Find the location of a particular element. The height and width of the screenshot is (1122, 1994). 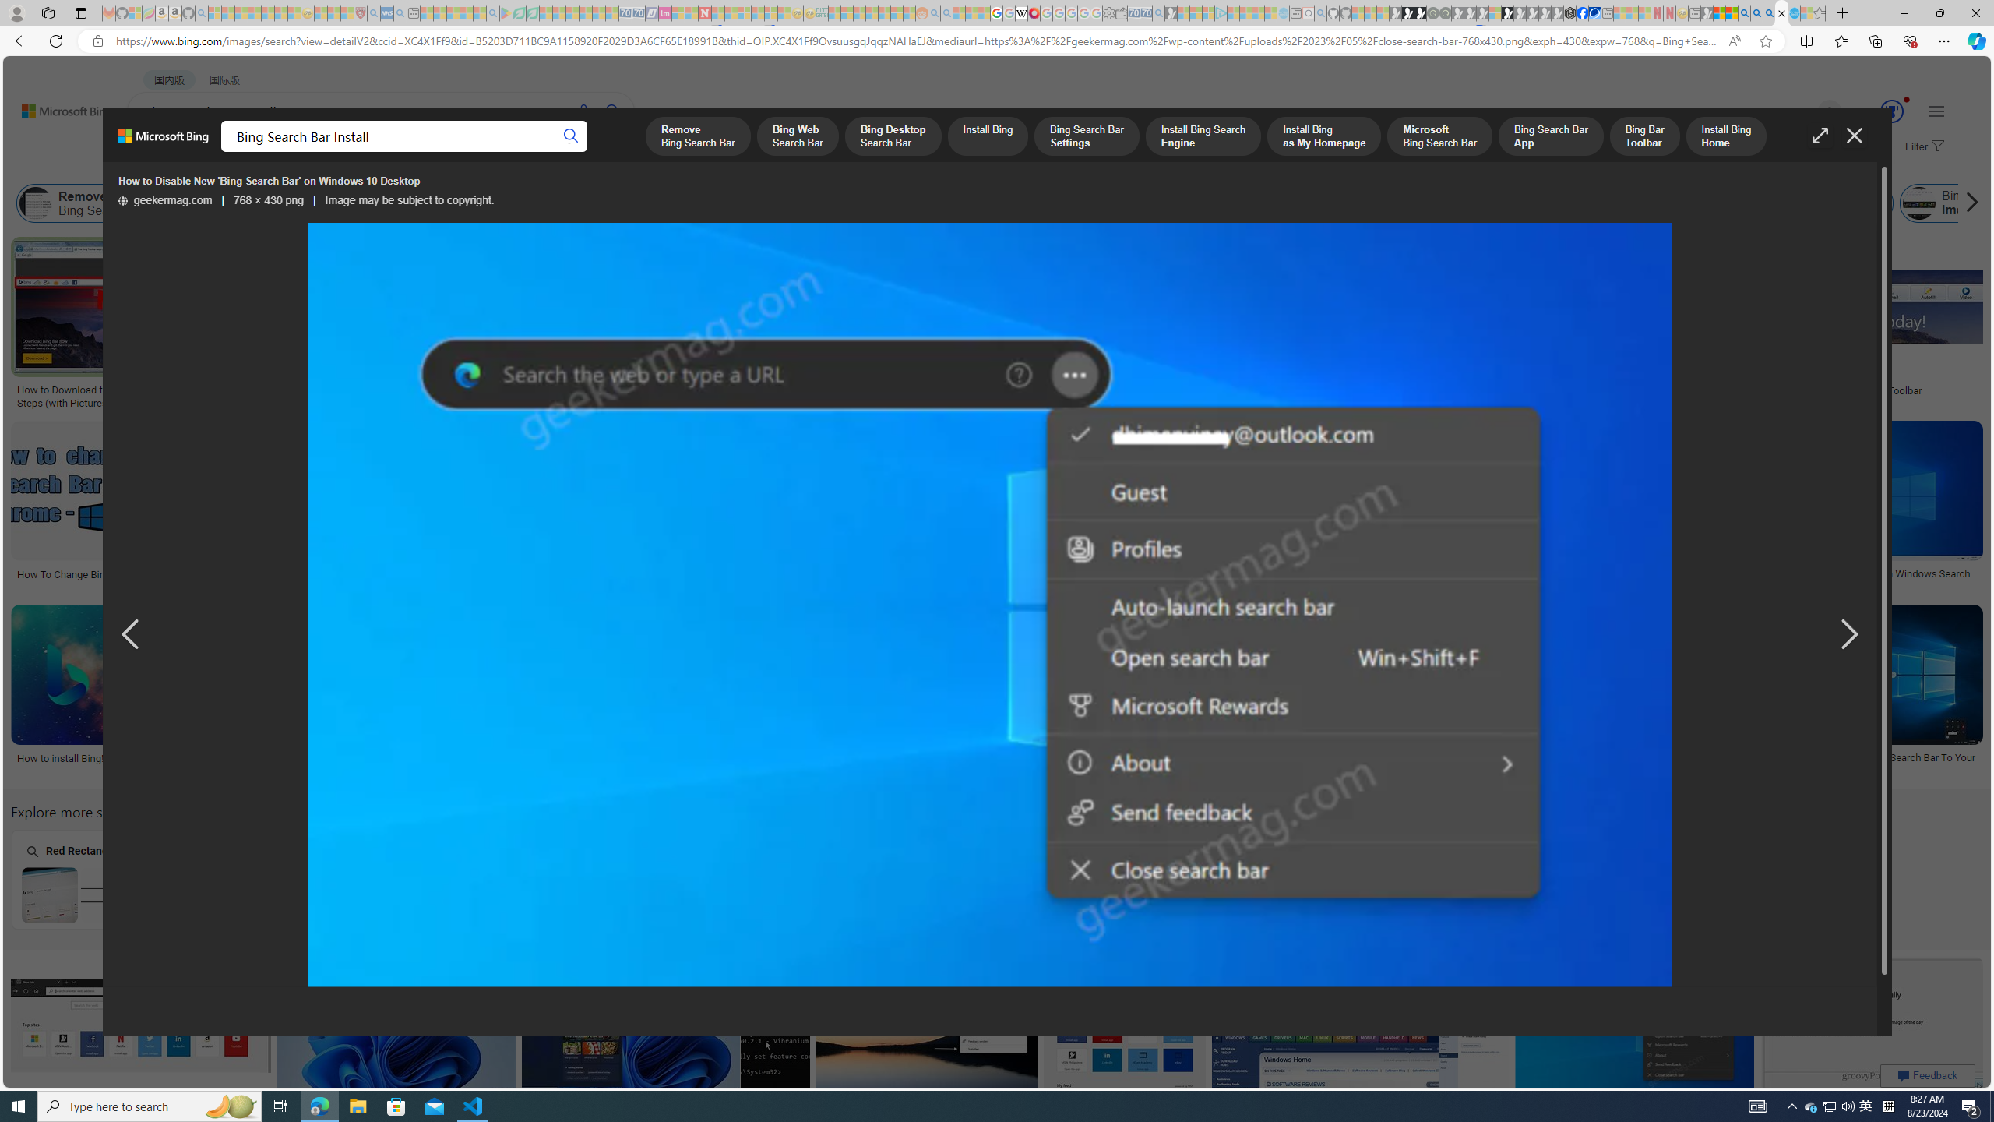

Stickers is located at coordinates (965, 385).